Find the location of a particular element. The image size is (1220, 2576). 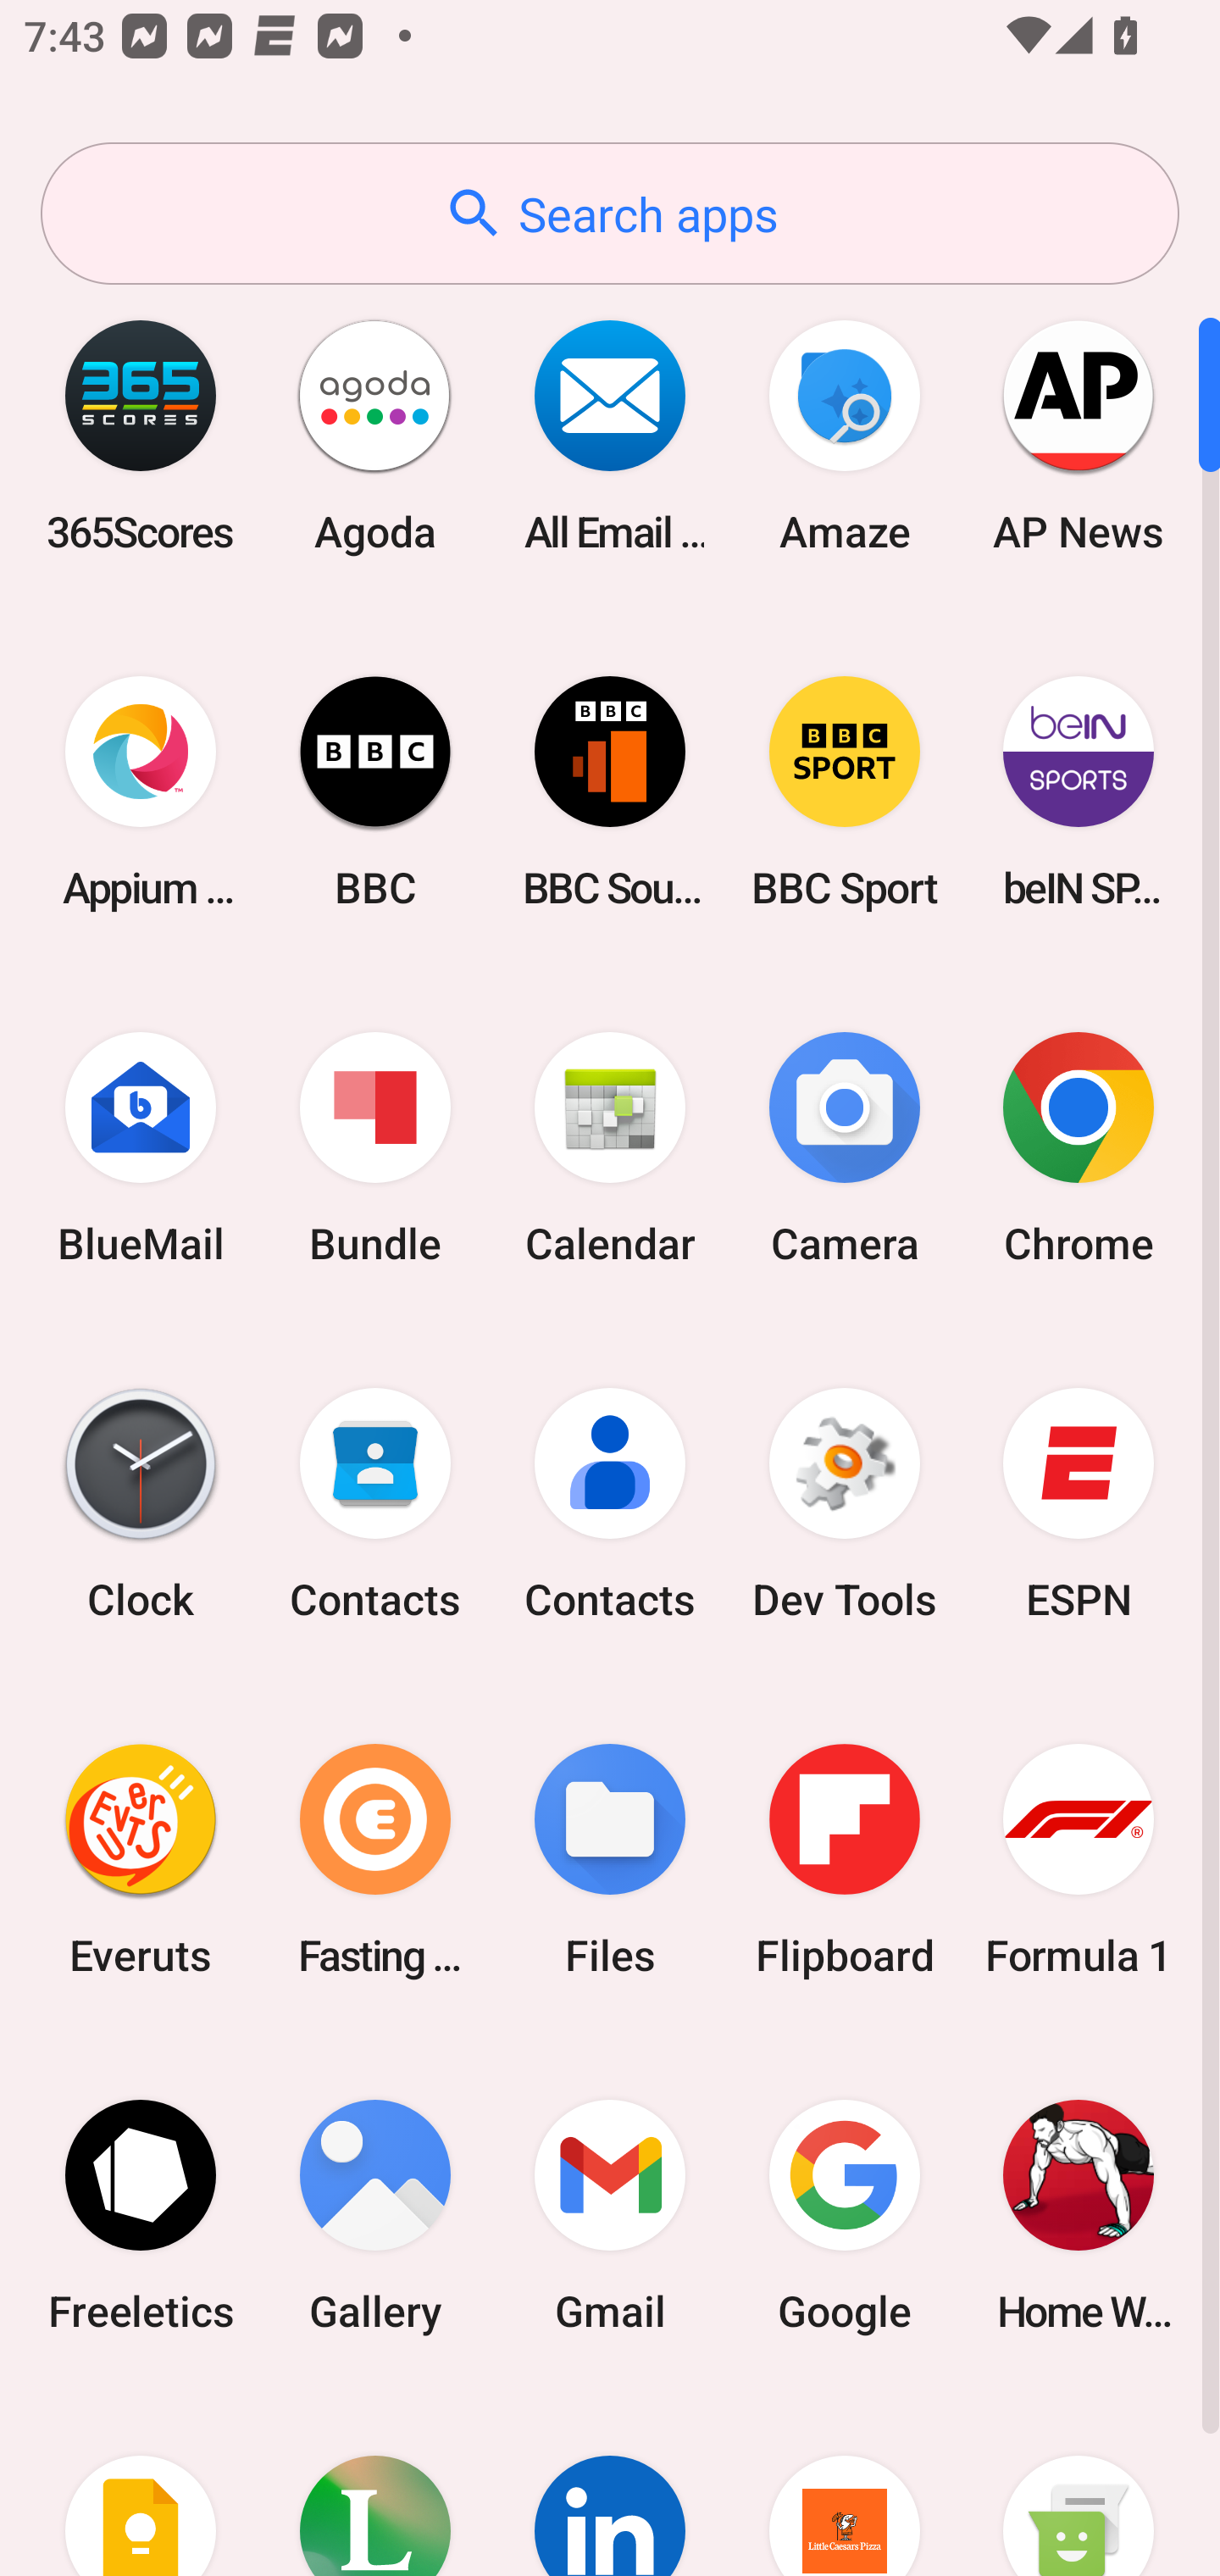

AP News is located at coordinates (1079, 436).